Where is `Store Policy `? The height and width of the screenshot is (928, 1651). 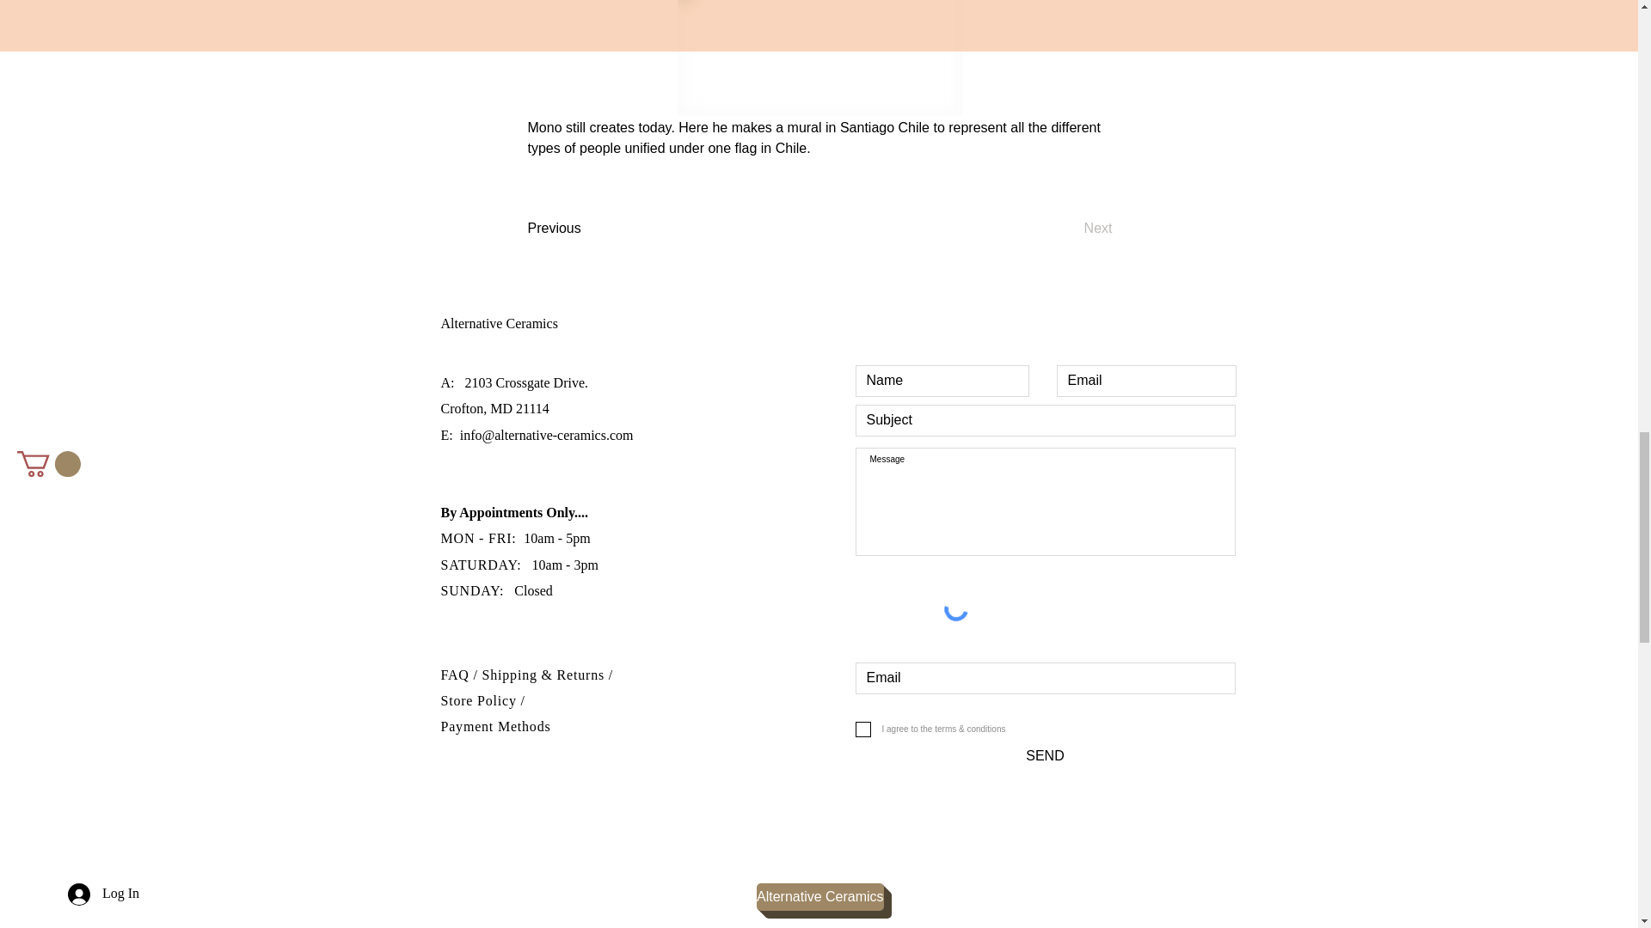
Store Policy  is located at coordinates (480, 700).